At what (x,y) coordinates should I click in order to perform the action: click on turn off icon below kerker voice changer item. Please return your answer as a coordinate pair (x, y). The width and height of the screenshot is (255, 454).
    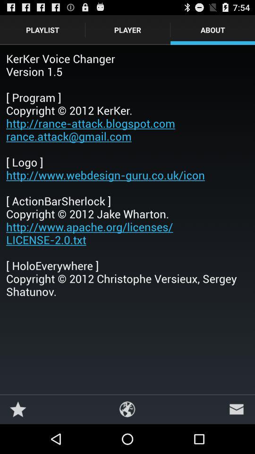
    Looking at the image, I should click on (127, 409).